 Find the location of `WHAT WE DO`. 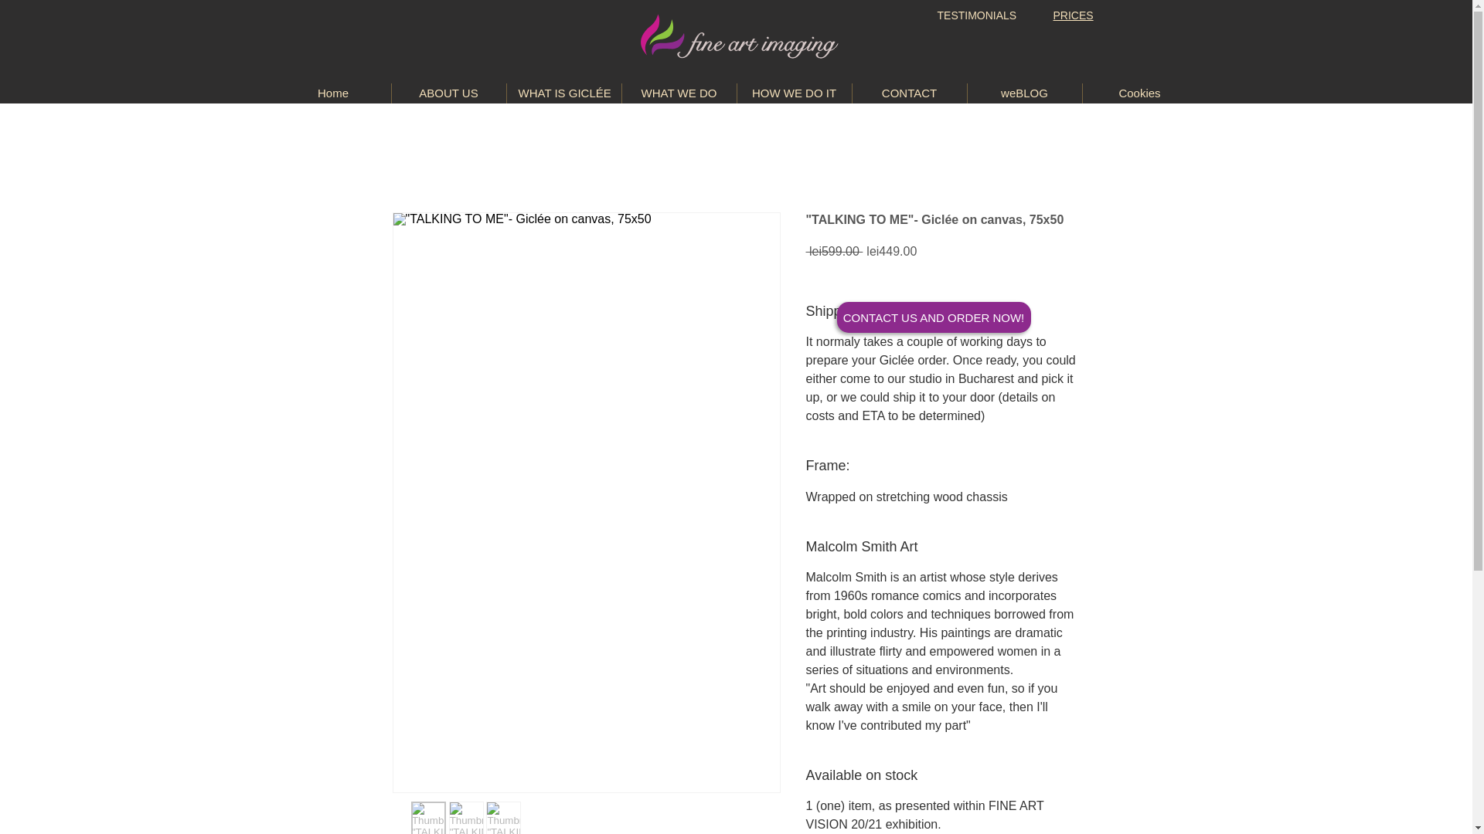

WHAT WE DO is located at coordinates (679, 93).